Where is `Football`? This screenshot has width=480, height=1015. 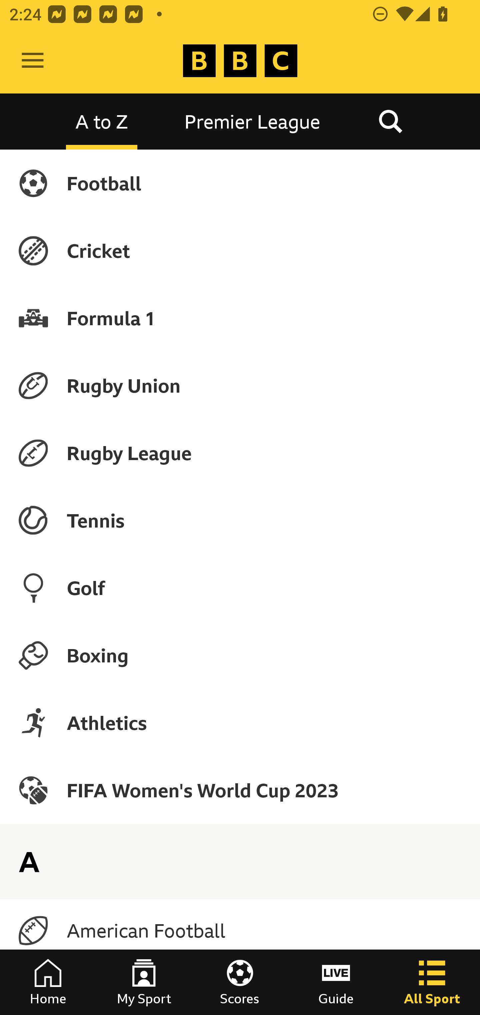 Football is located at coordinates (240, 183).